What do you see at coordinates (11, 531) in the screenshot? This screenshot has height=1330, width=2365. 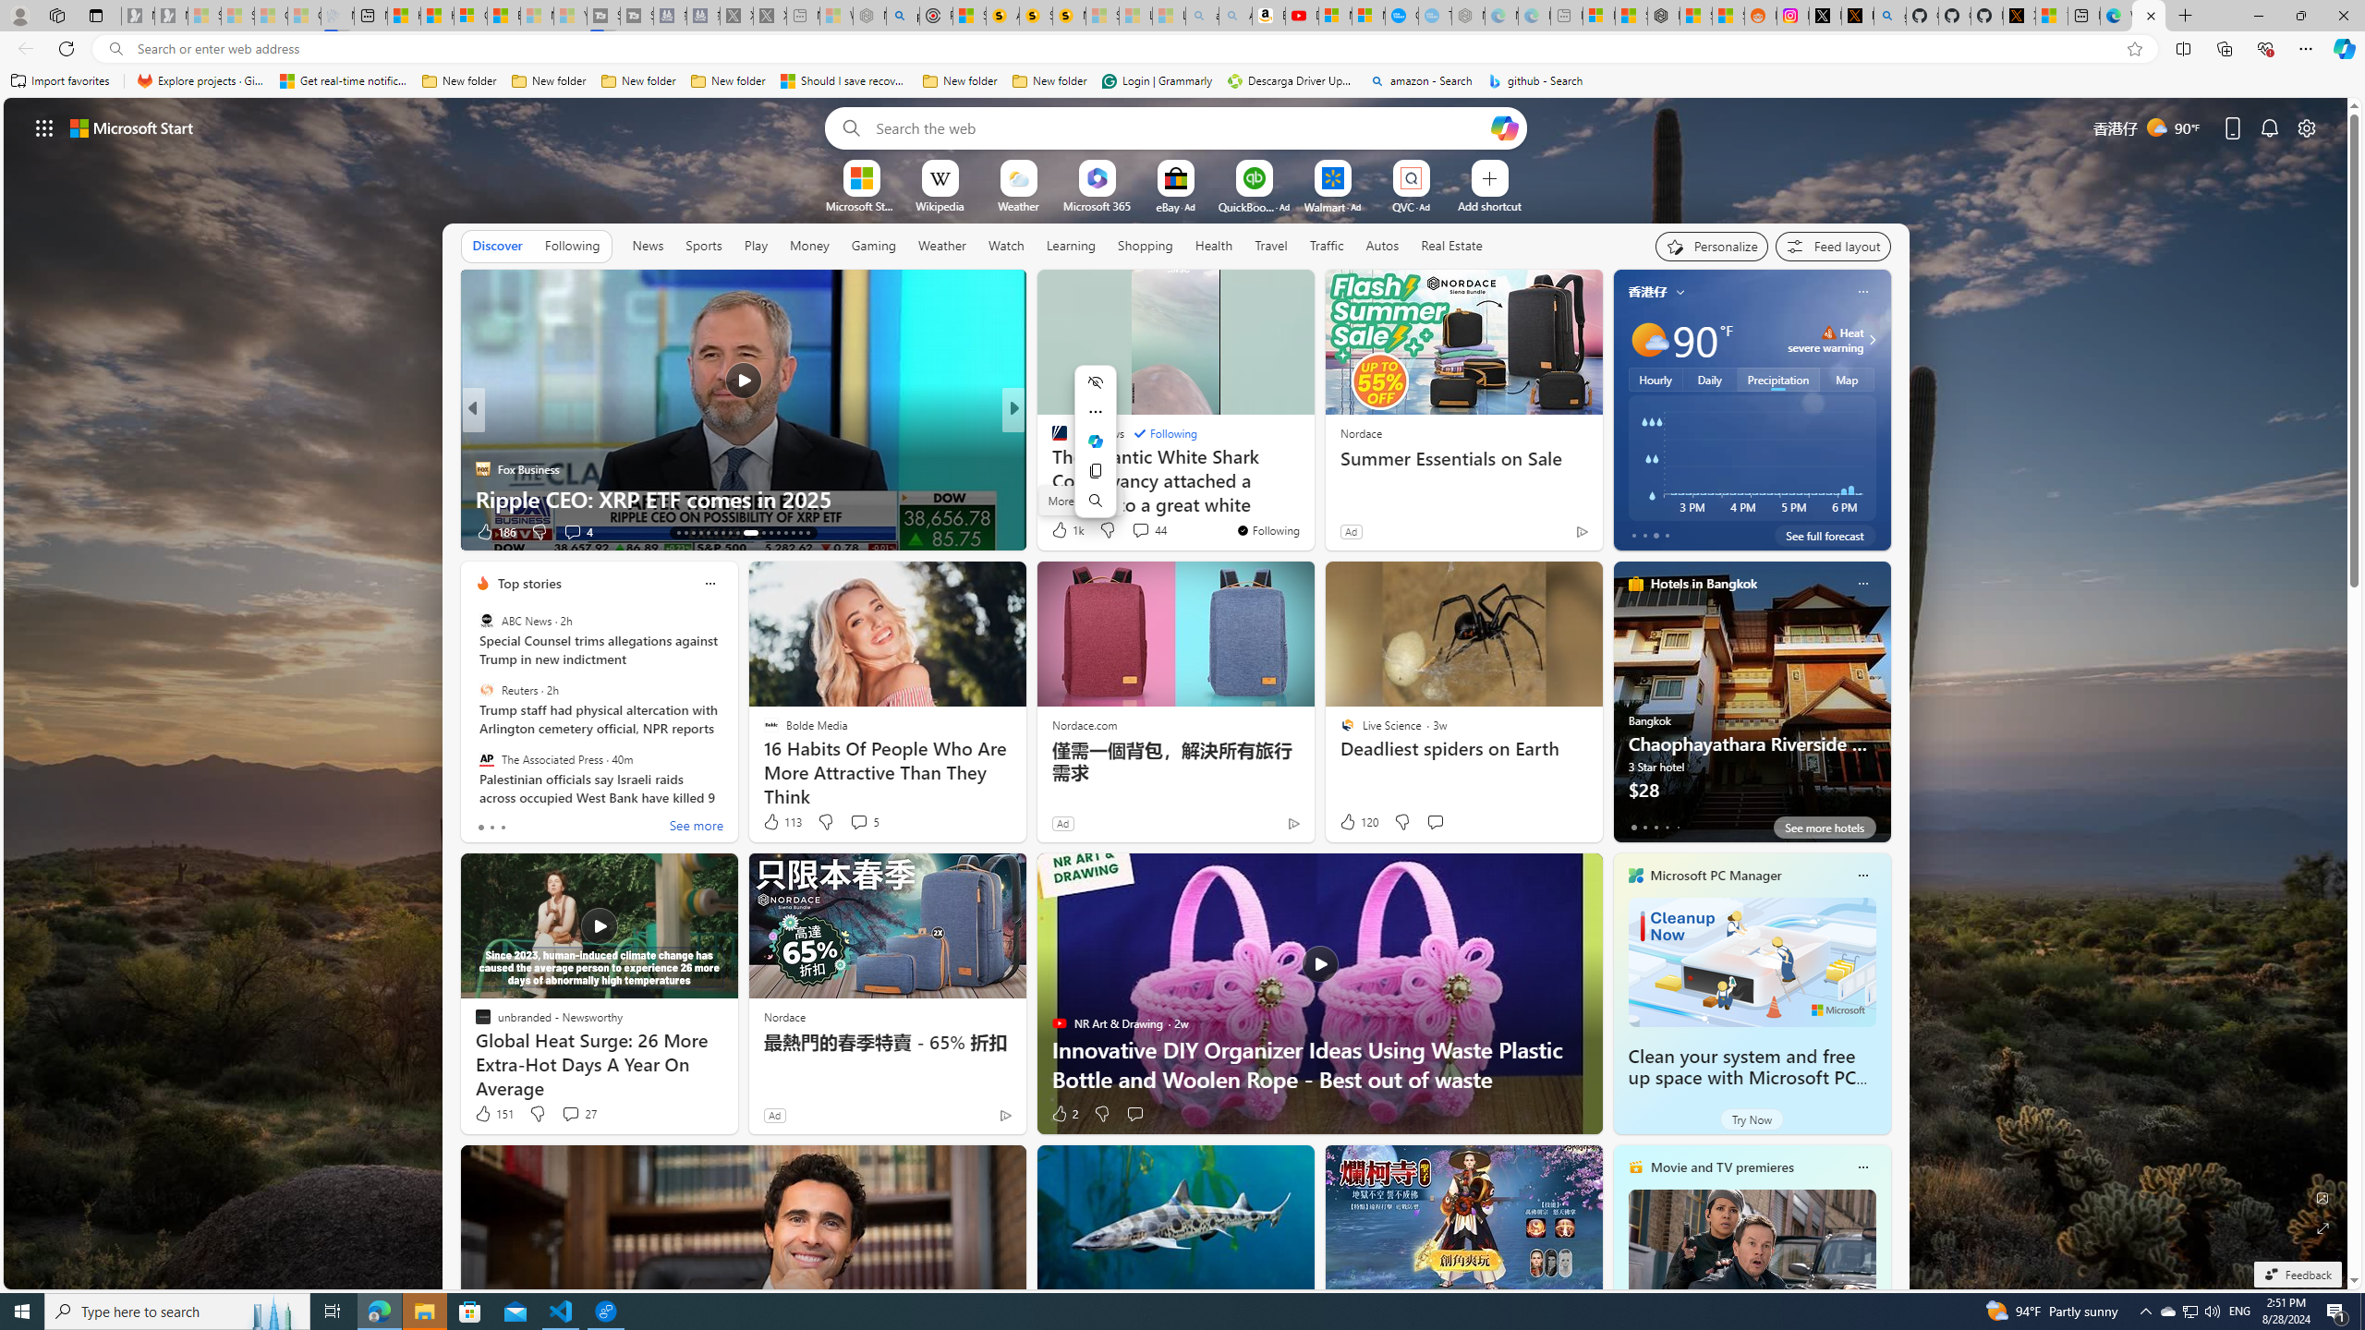 I see `View comments 191 Comment` at bounding box center [11, 531].